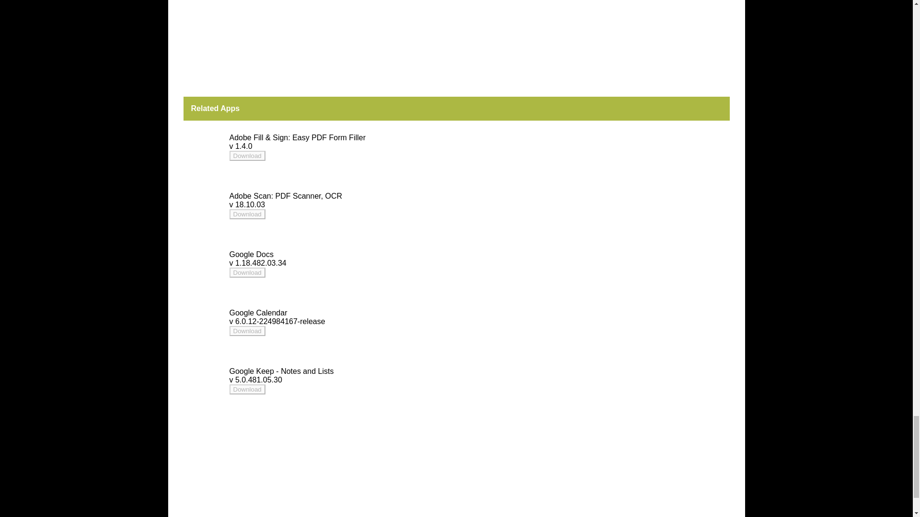 The width and height of the screenshot is (920, 517). What do you see at coordinates (247, 214) in the screenshot?
I see `Adobe Acrobat Reader for PC` at bounding box center [247, 214].